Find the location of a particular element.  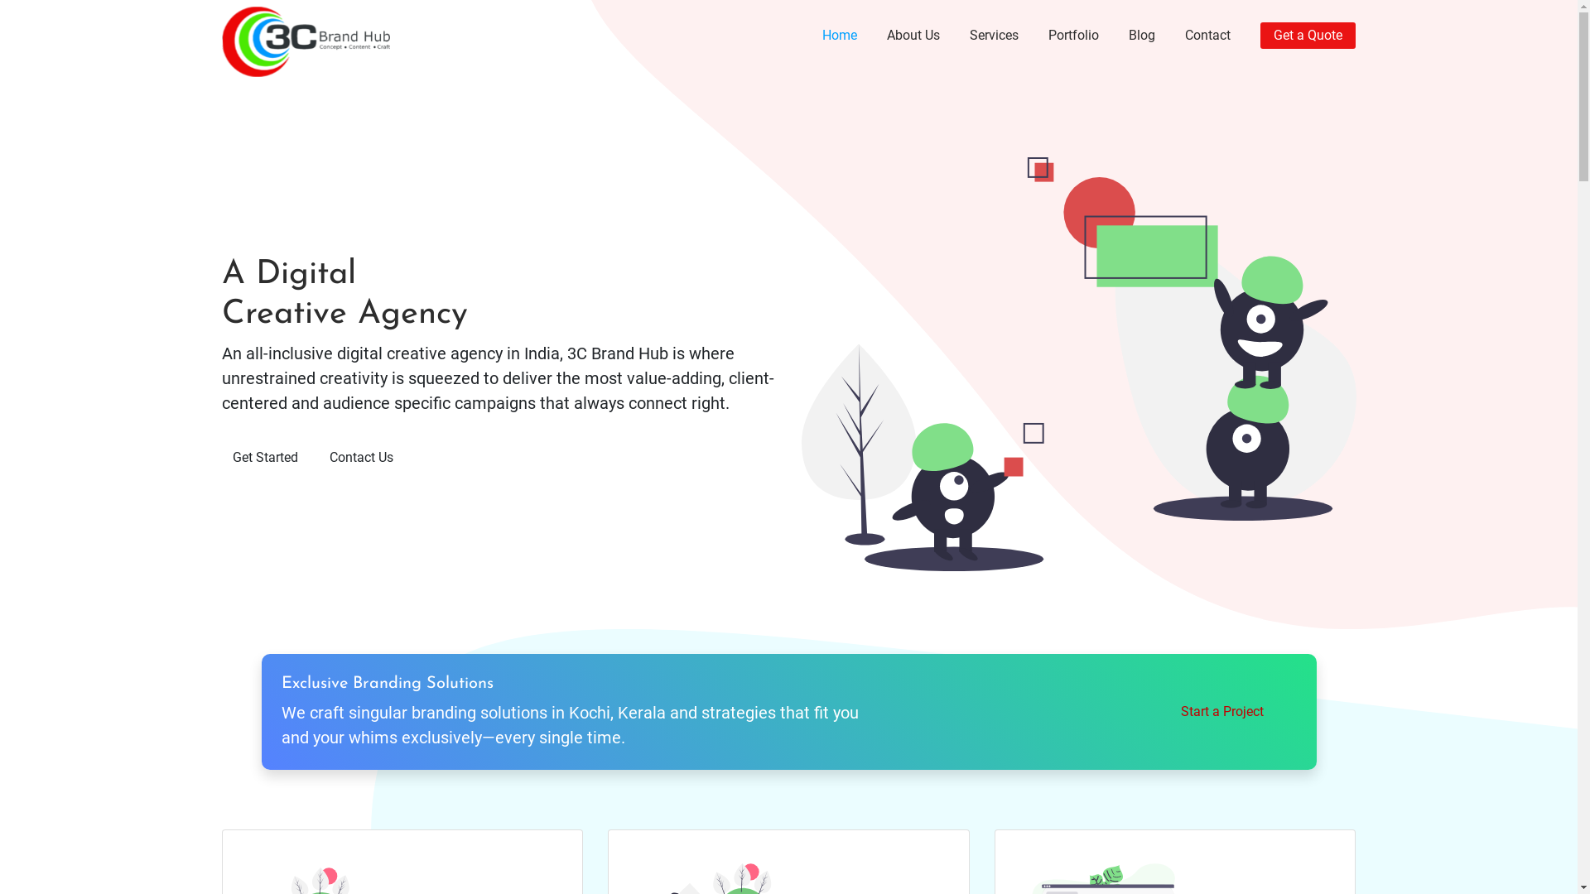

Get Started is located at coordinates (265, 458).